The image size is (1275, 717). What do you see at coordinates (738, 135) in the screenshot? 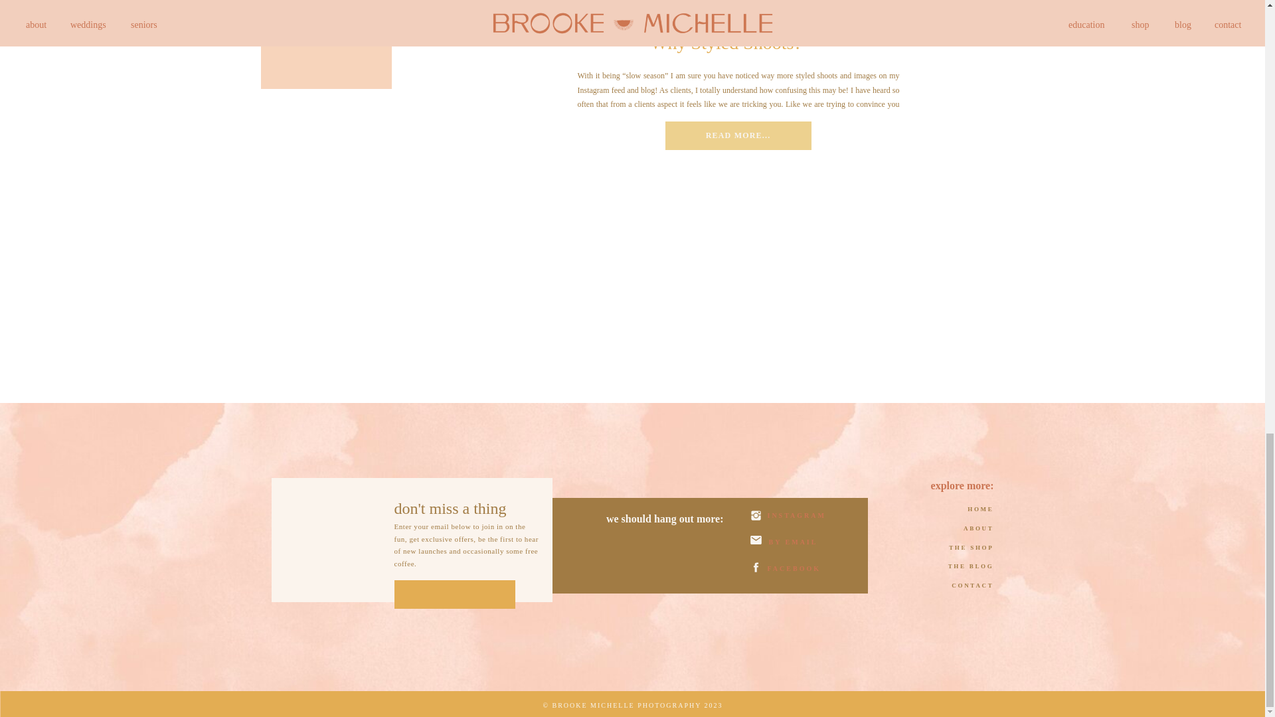
I see `Why Styled Shoots?` at bounding box center [738, 135].